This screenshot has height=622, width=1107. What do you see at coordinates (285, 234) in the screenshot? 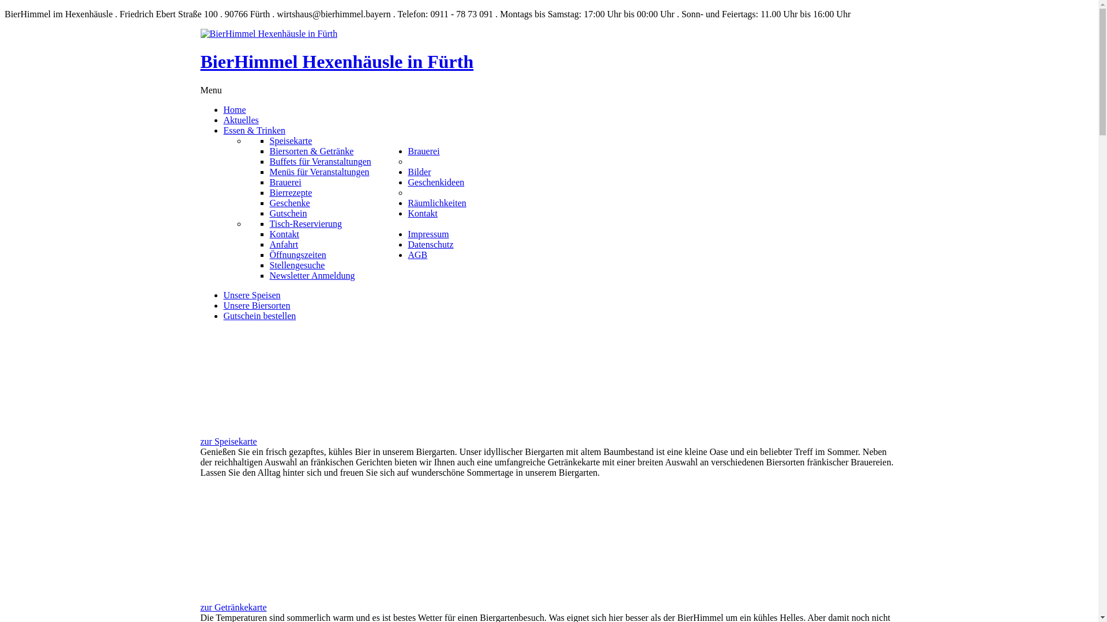
I see `Kontakt` at bounding box center [285, 234].